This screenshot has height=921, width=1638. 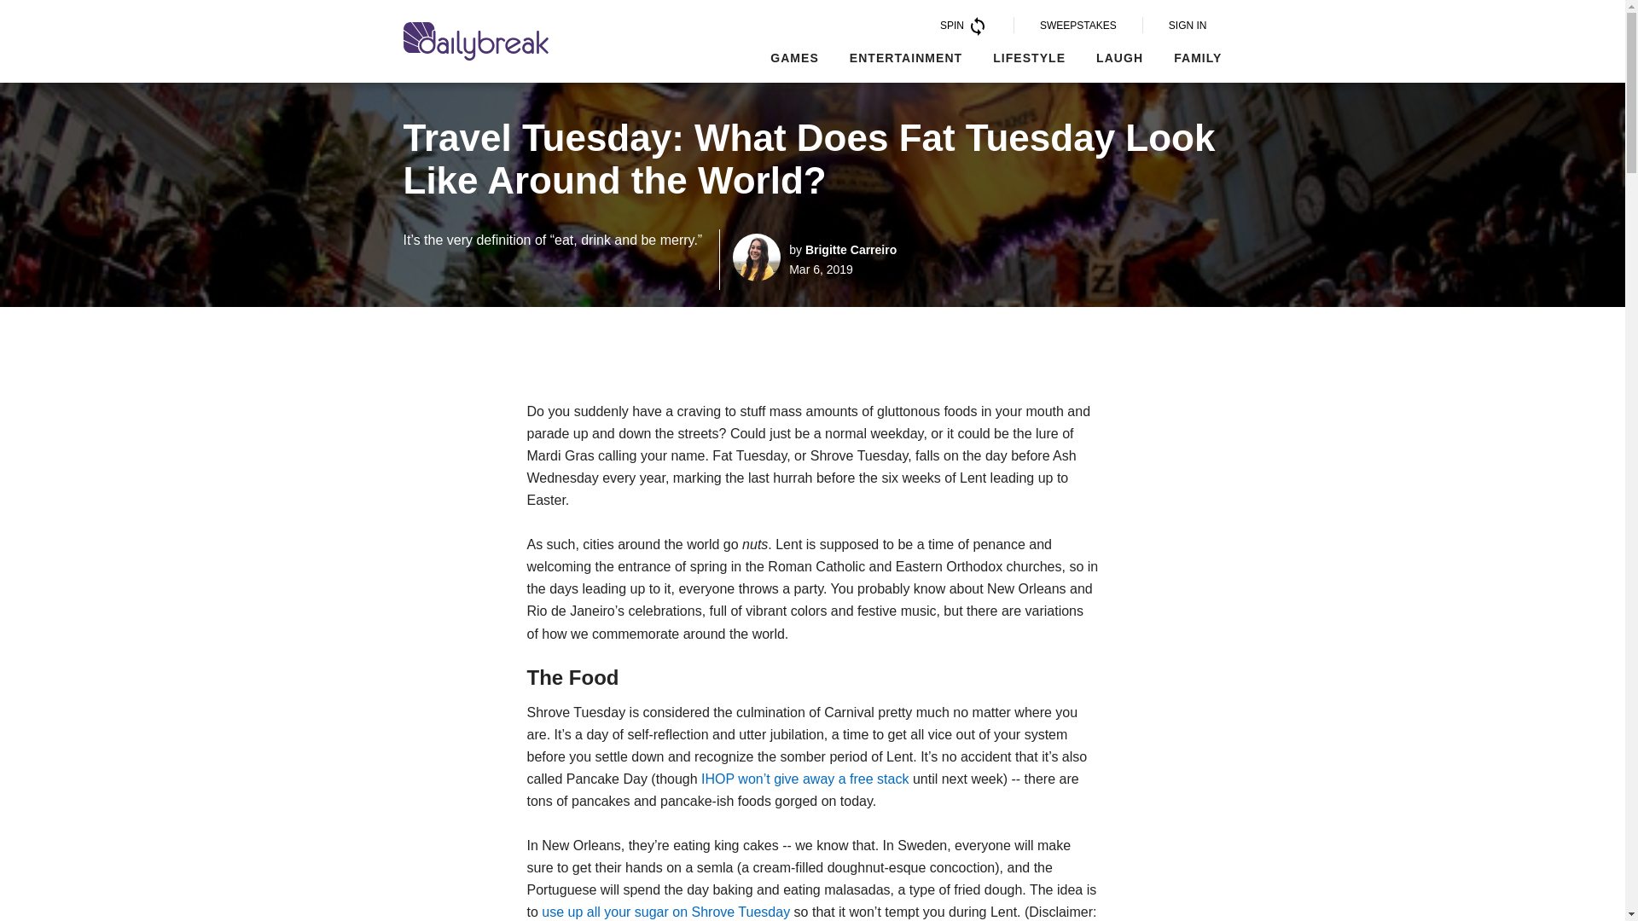 I want to click on use up all your sugar on Shrove Tuesday, so click(x=665, y=911).